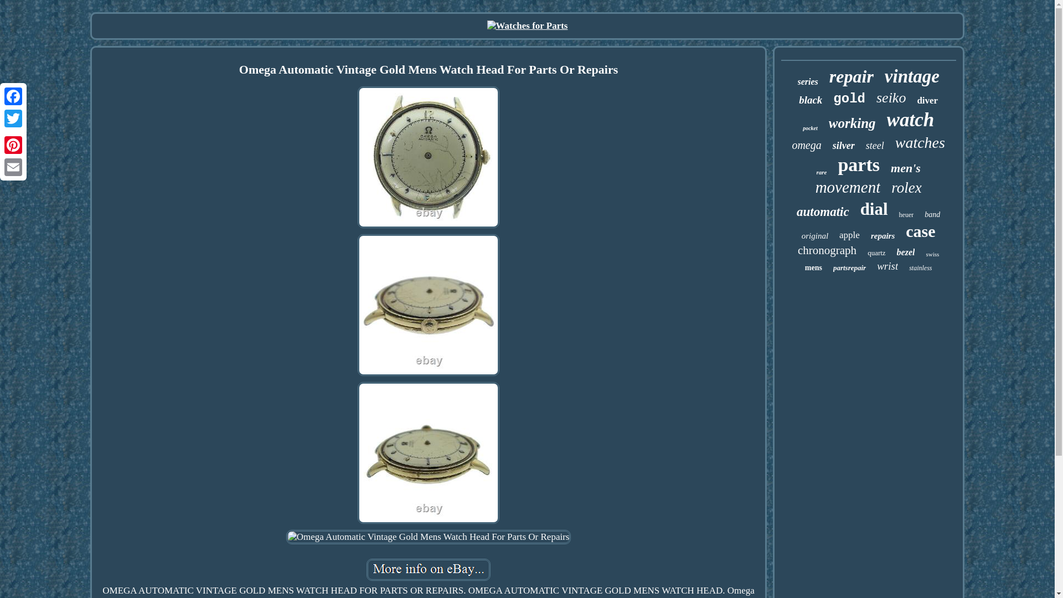 Image resolution: width=1063 pixels, height=598 pixels. Describe the element at coordinates (13, 167) in the screenshot. I see `Email` at that location.